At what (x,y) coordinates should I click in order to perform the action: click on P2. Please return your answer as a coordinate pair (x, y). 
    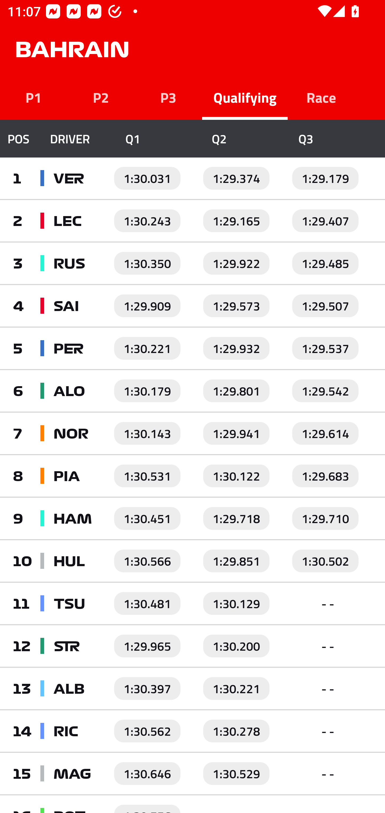
    Looking at the image, I should click on (101, 97).